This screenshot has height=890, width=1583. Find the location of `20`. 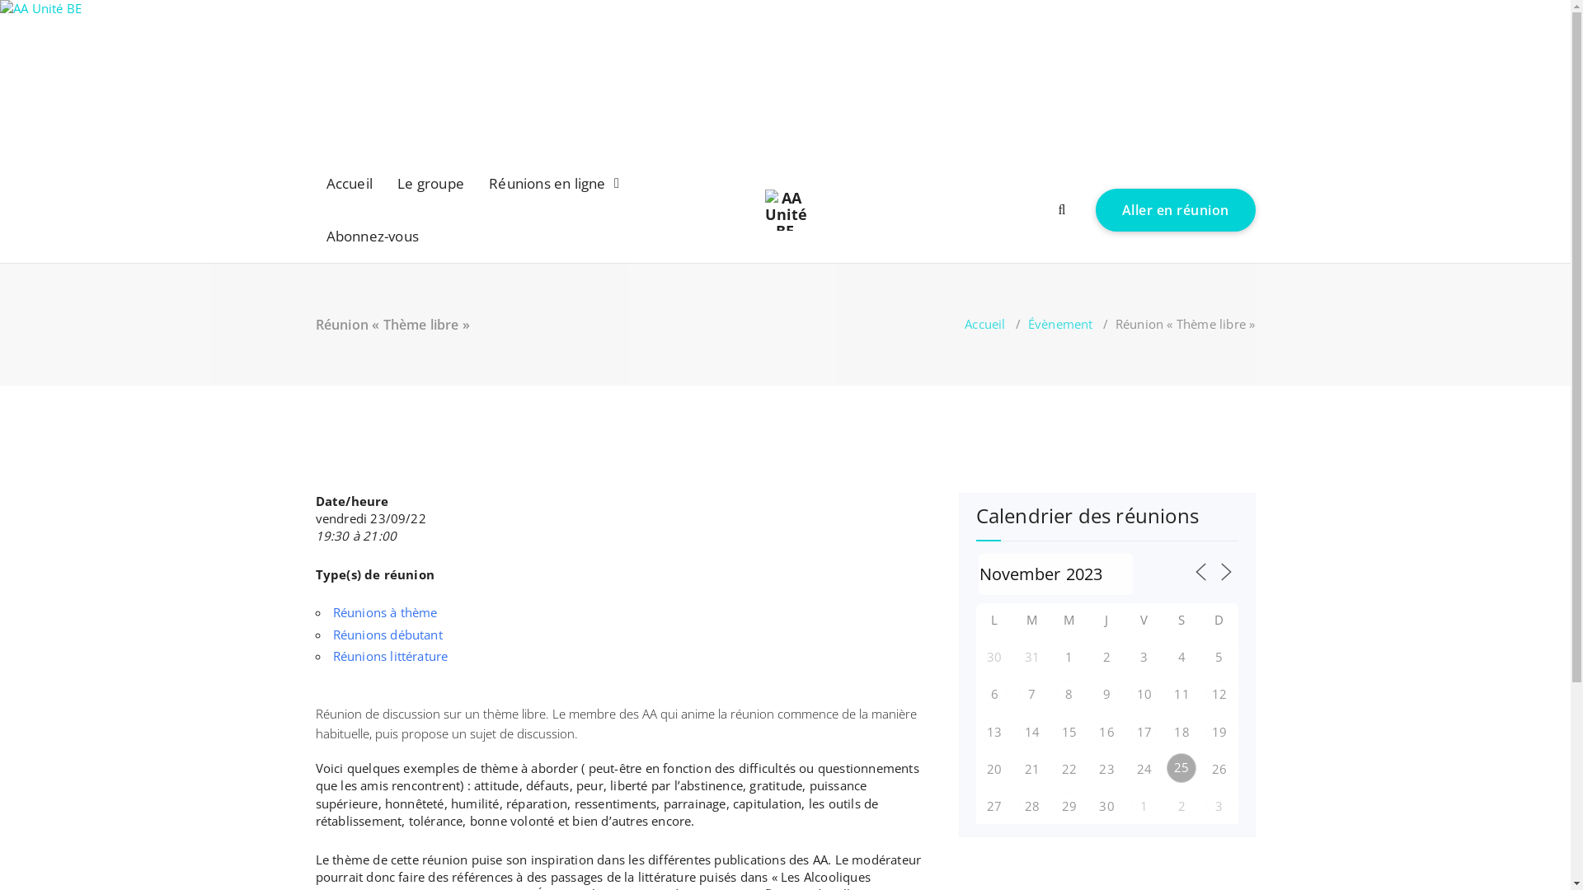

20 is located at coordinates (994, 768).